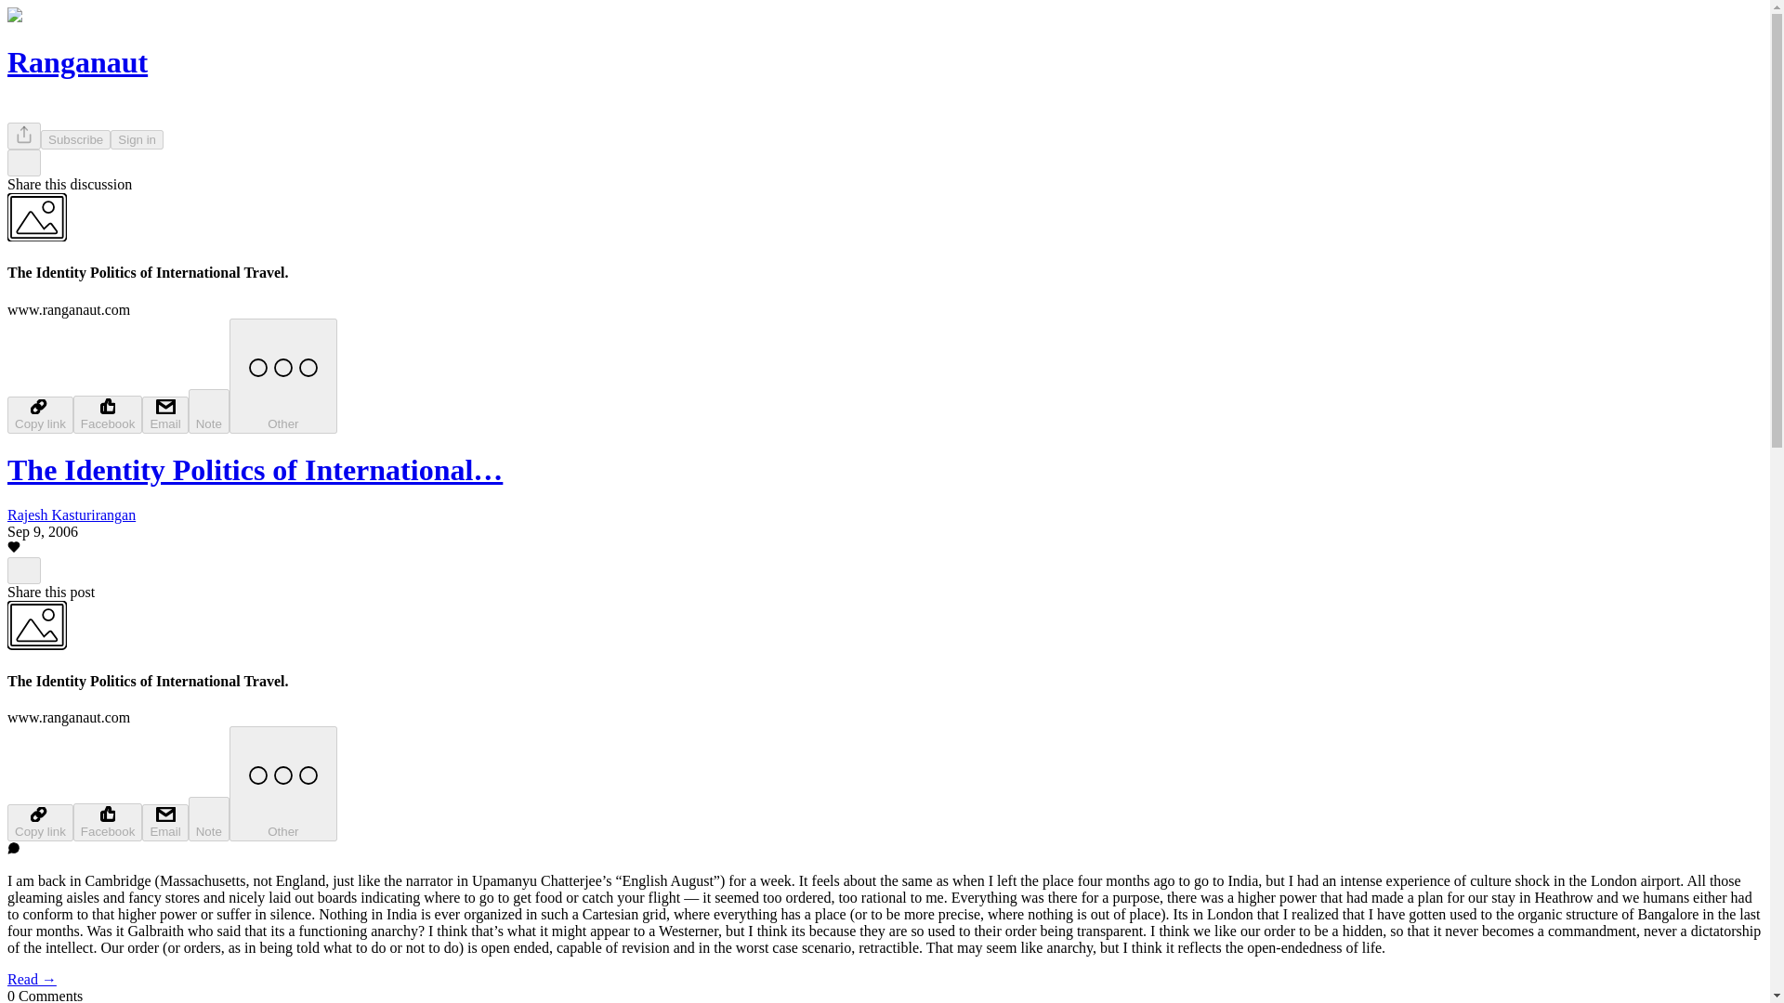 The height and width of the screenshot is (1003, 1784). I want to click on Ranganaut, so click(77, 61).